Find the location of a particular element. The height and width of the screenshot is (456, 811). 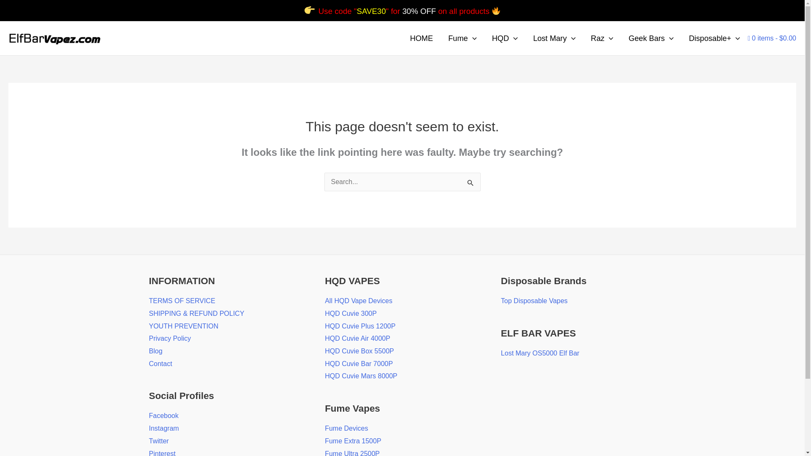

Geek Bars is located at coordinates (651, 38).